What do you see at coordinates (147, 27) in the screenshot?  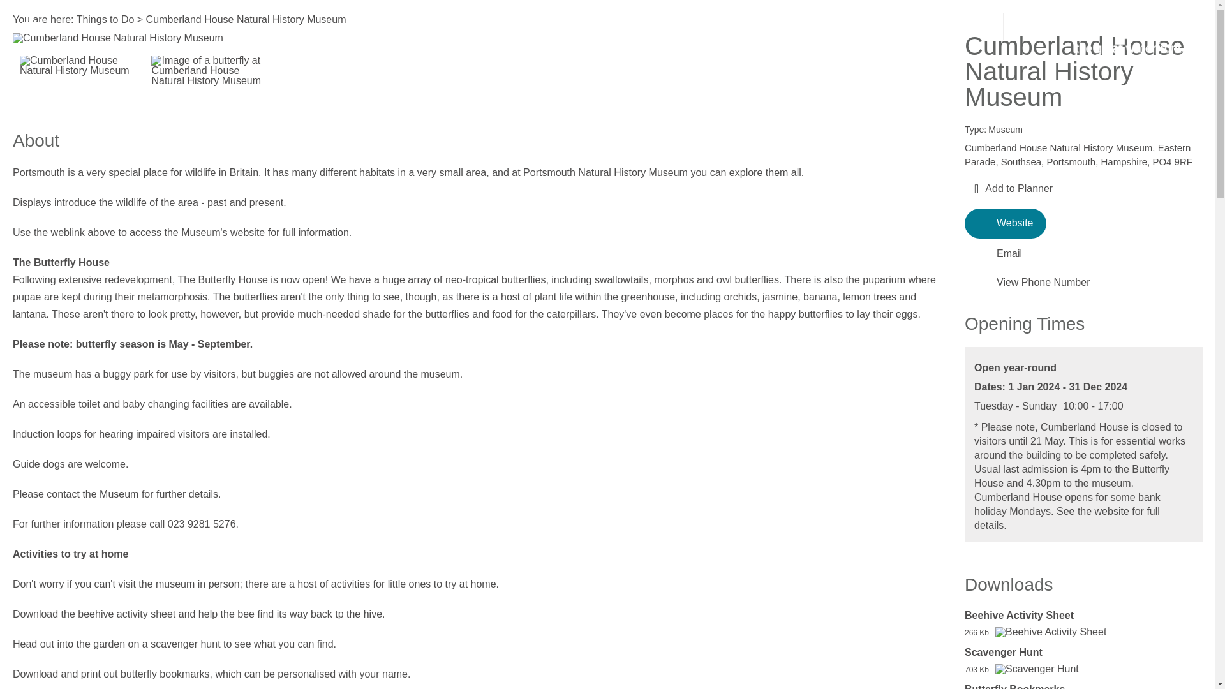 I see `Things to Do` at bounding box center [147, 27].